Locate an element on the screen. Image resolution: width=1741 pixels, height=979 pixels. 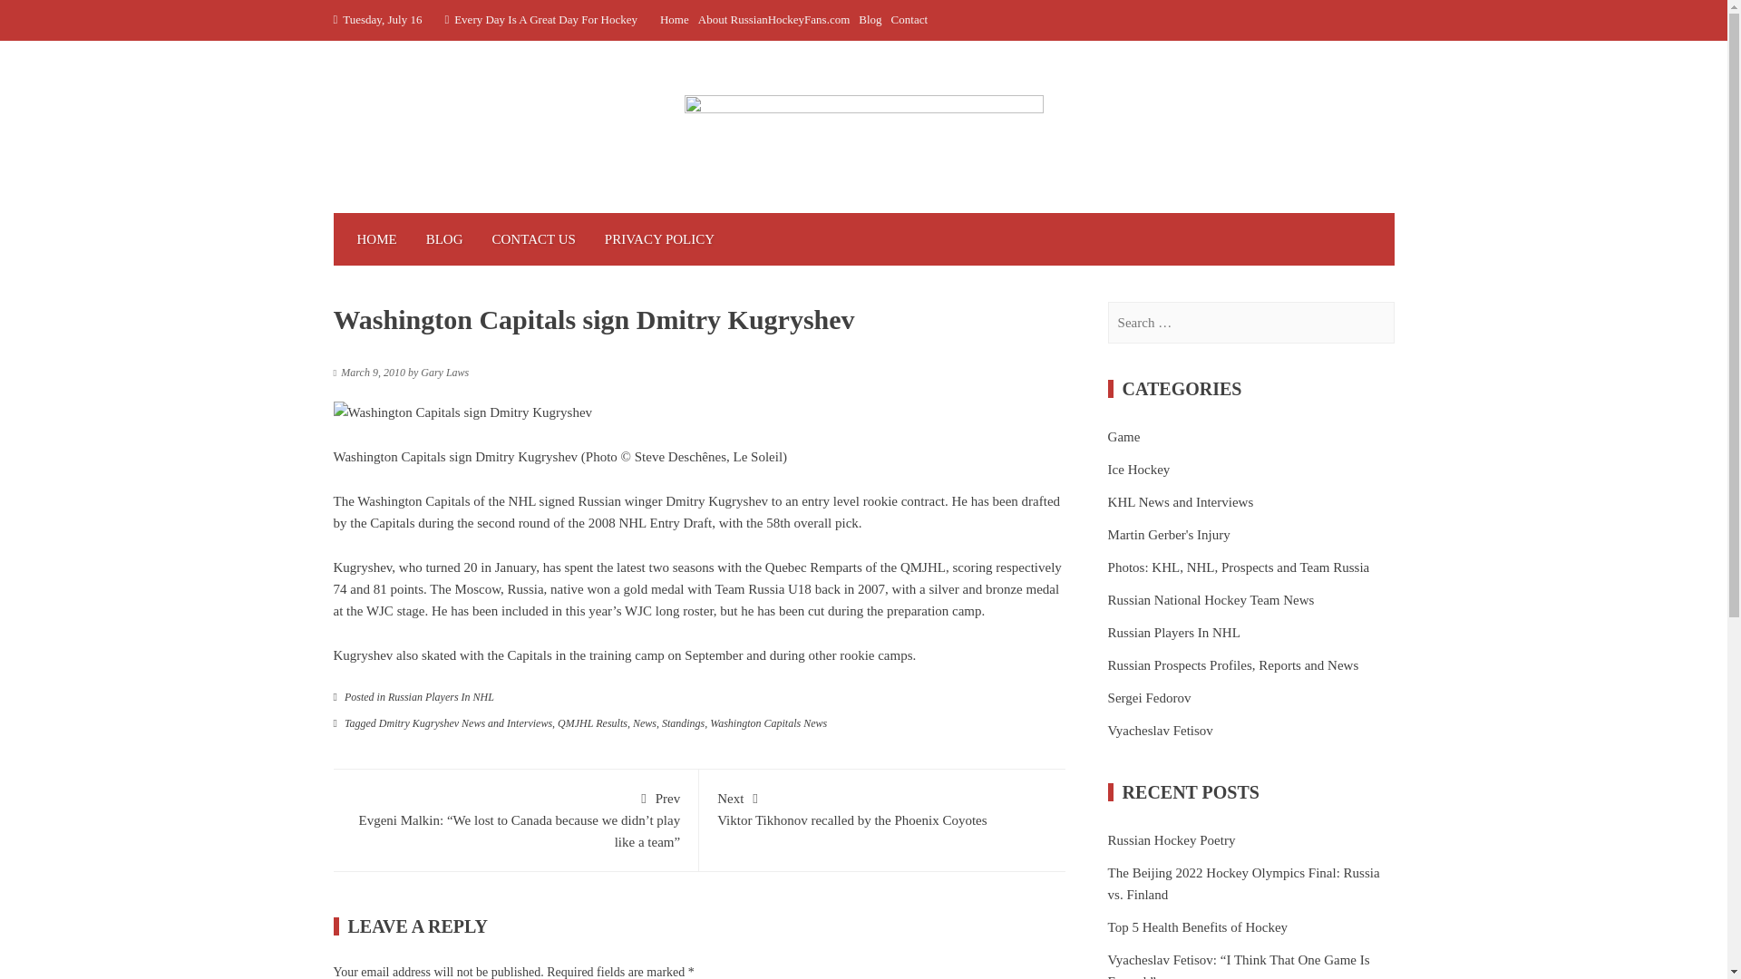
Russian Prospects Profiles, Reports and News is located at coordinates (1233, 665).